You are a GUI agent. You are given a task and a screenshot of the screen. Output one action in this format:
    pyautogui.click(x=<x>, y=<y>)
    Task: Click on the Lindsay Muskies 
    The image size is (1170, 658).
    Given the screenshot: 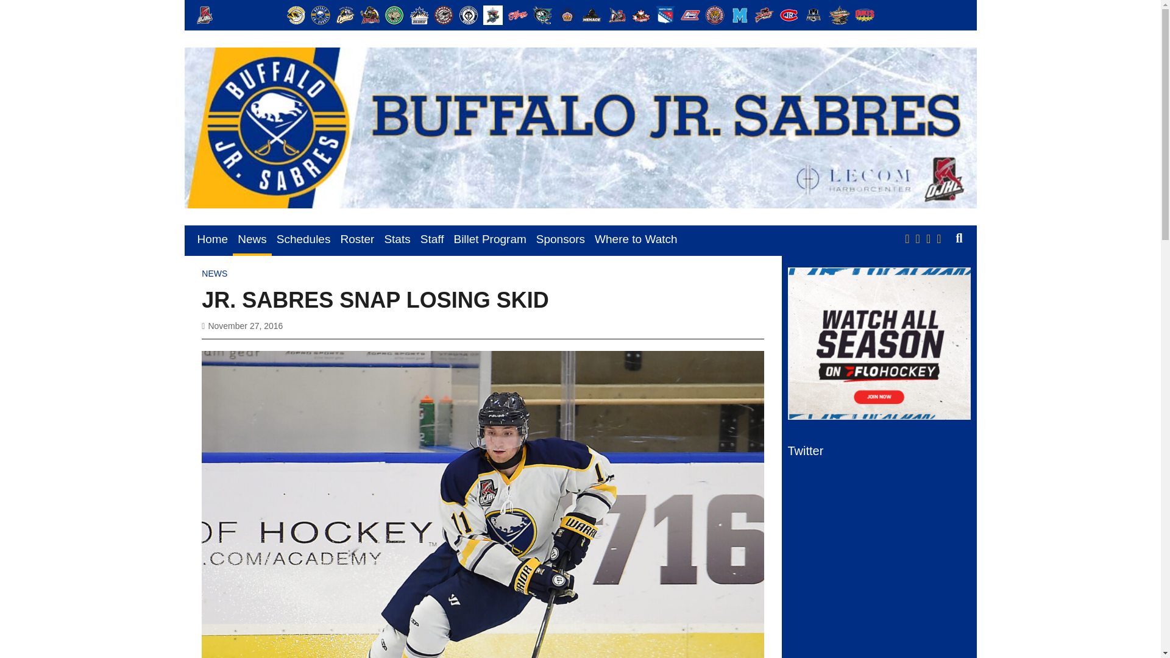 What is the action you would take?
    pyautogui.click(x=542, y=15)
    